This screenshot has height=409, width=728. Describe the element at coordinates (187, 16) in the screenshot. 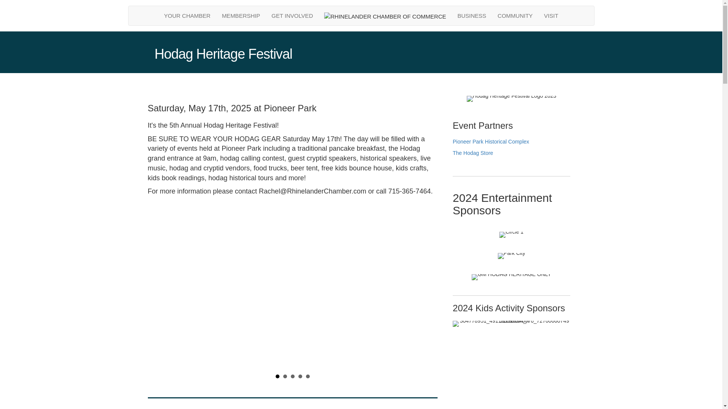

I see `YOUR CHAMBER` at that location.